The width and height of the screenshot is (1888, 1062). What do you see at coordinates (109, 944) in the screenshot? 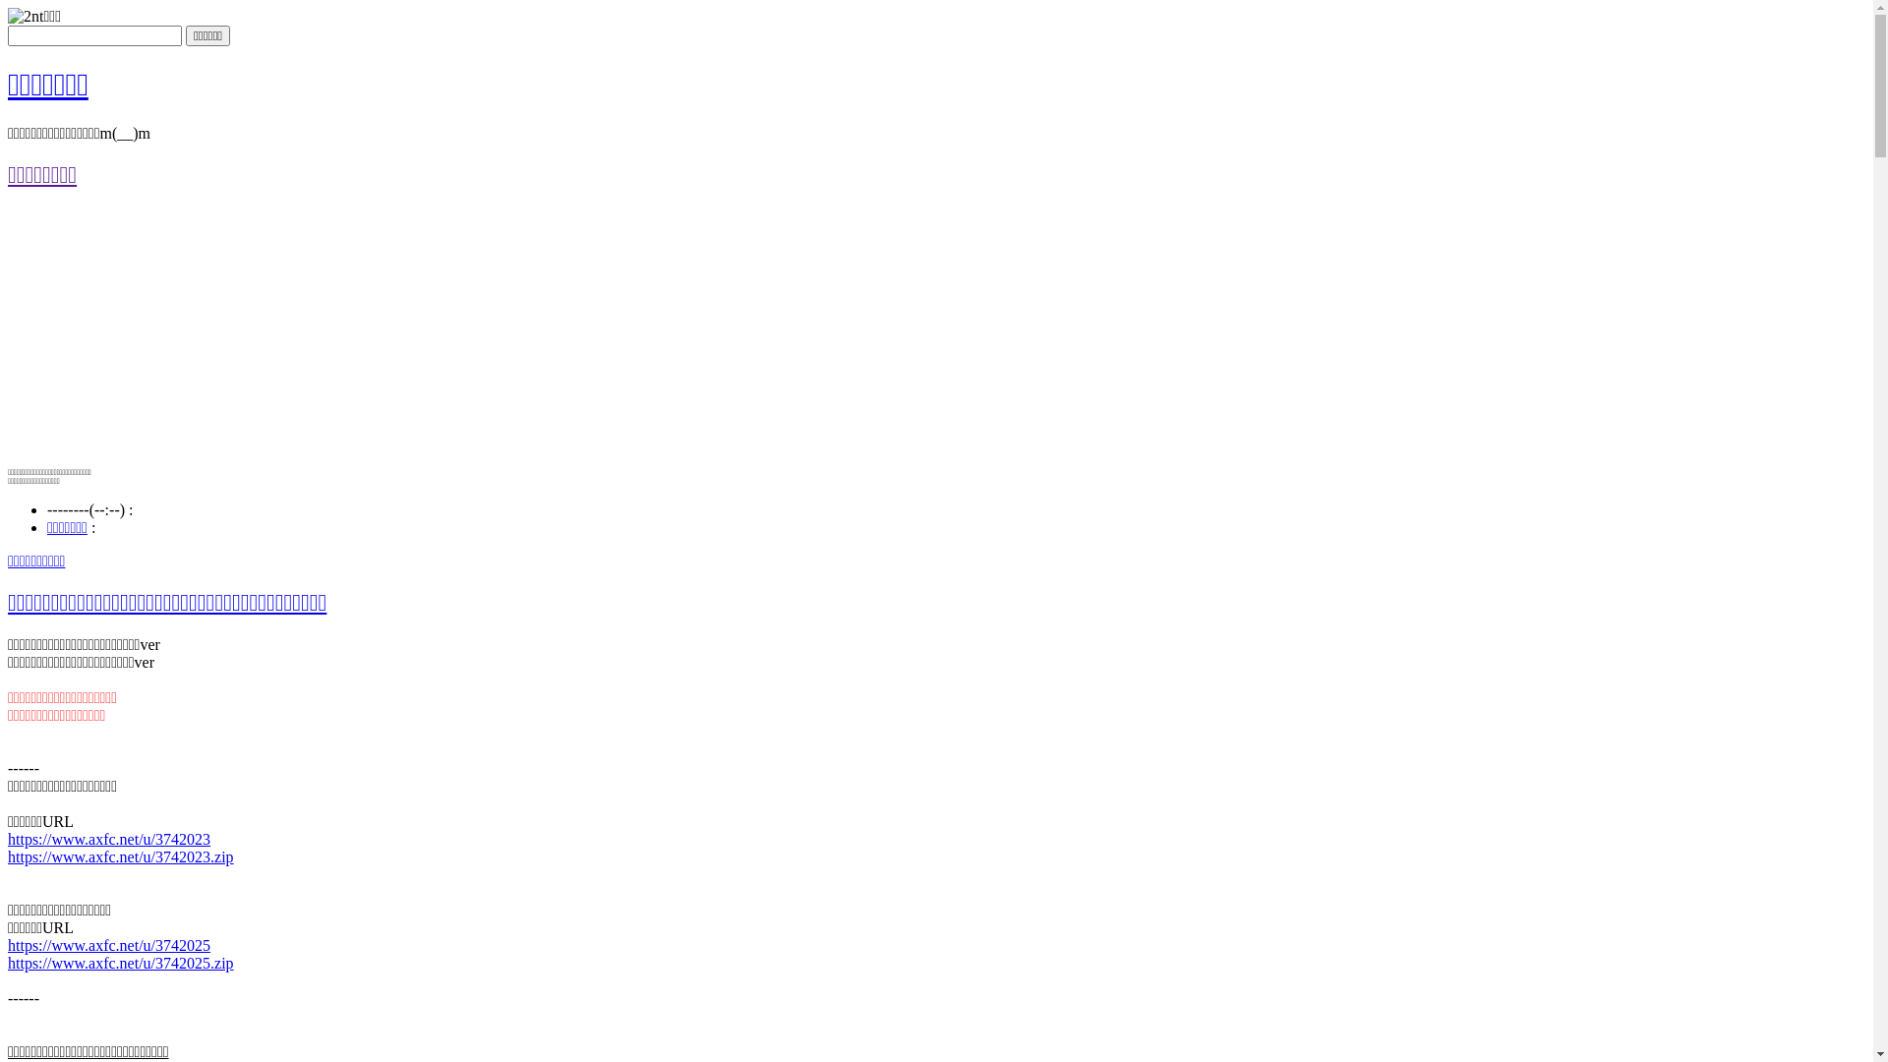
I see `https://www.axfc.net/u/3742025` at bounding box center [109, 944].